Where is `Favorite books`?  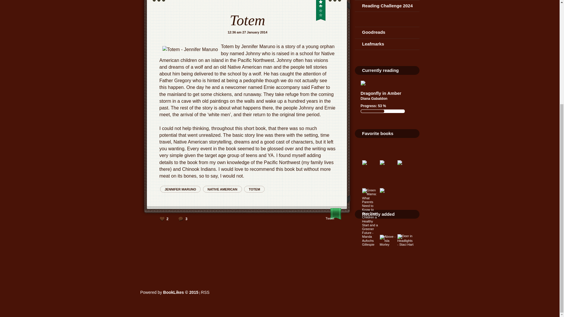 Favorite books is located at coordinates (377, 133).